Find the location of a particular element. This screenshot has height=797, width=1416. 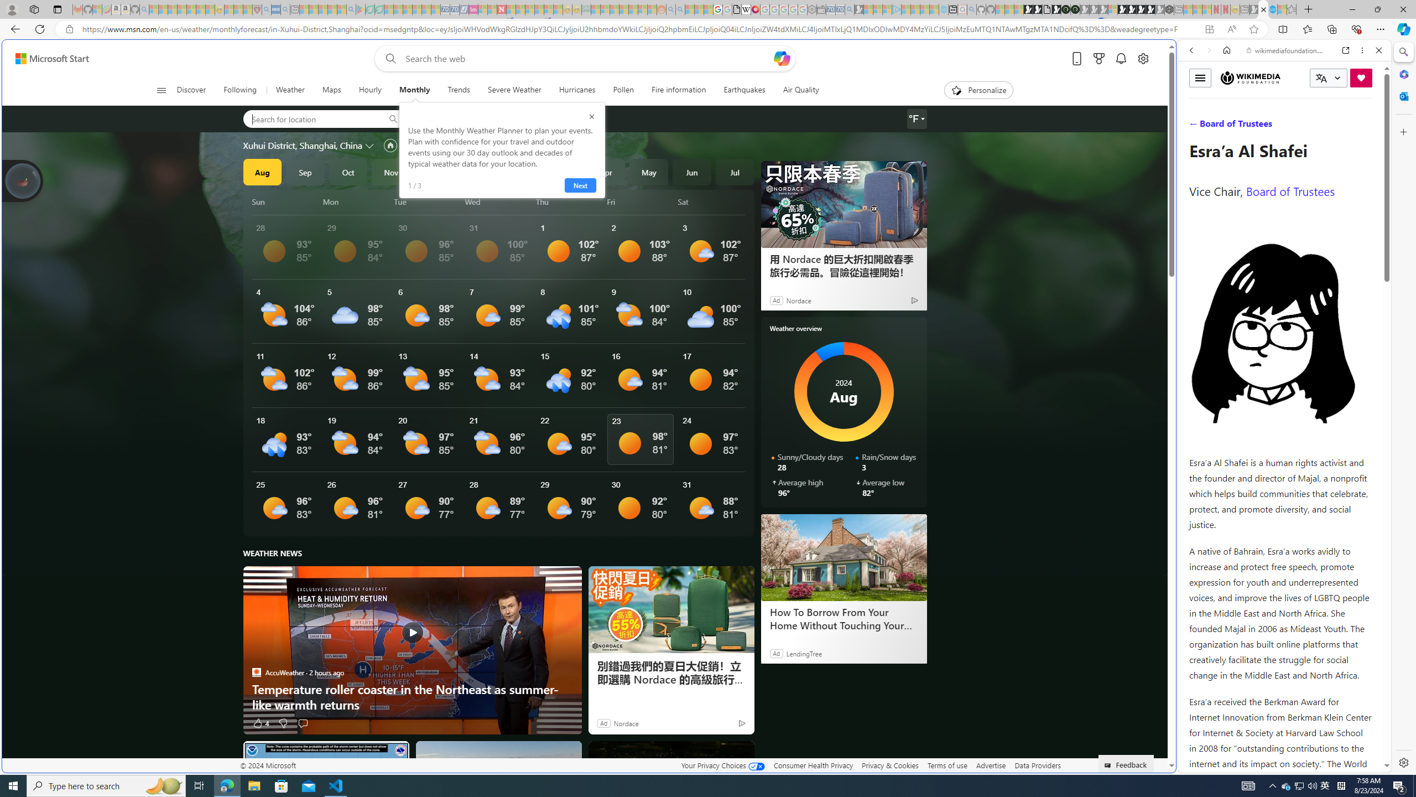

Your Privacy Choices is located at coordinates (722, 765).